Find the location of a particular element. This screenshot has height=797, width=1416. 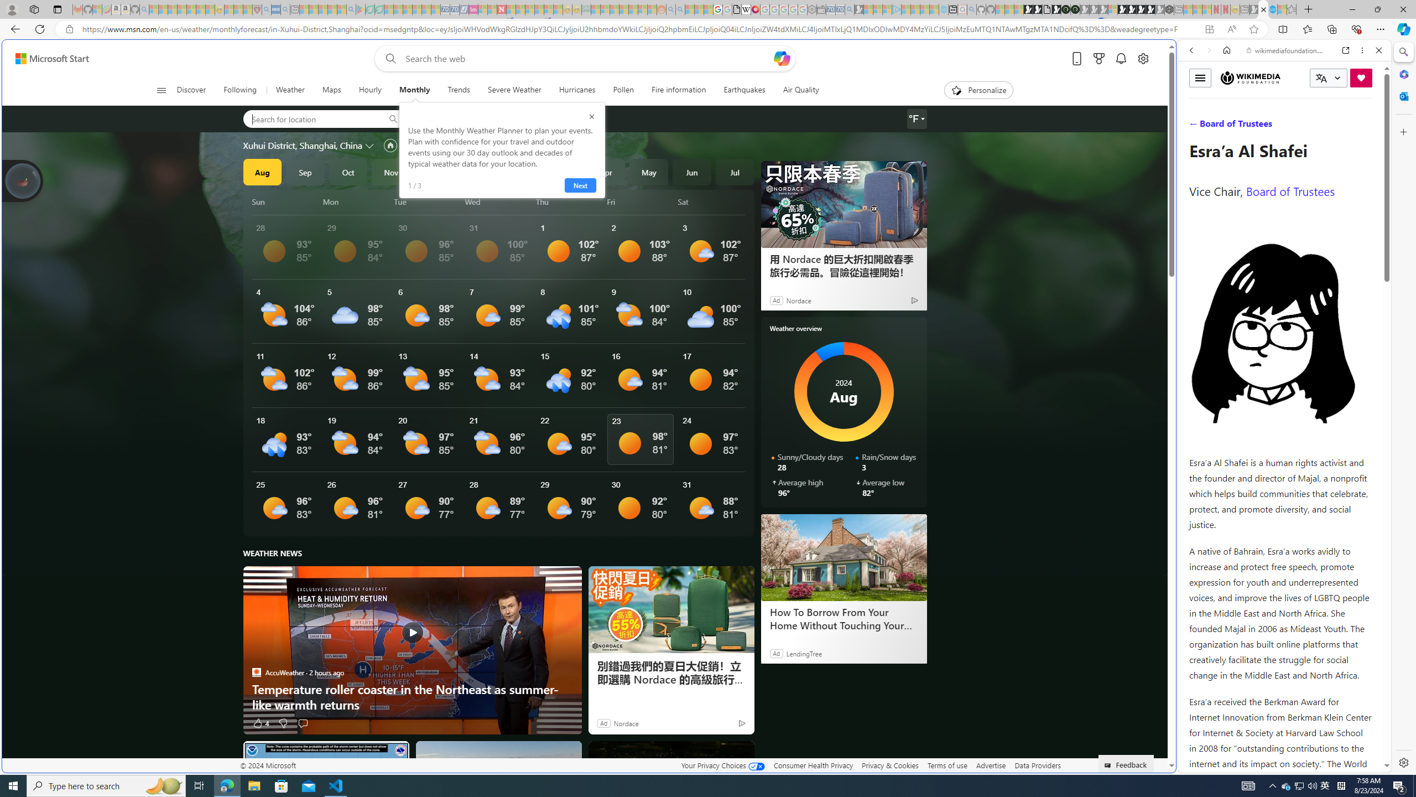

Your Privacy Choices is located at coordinates (722, 765).